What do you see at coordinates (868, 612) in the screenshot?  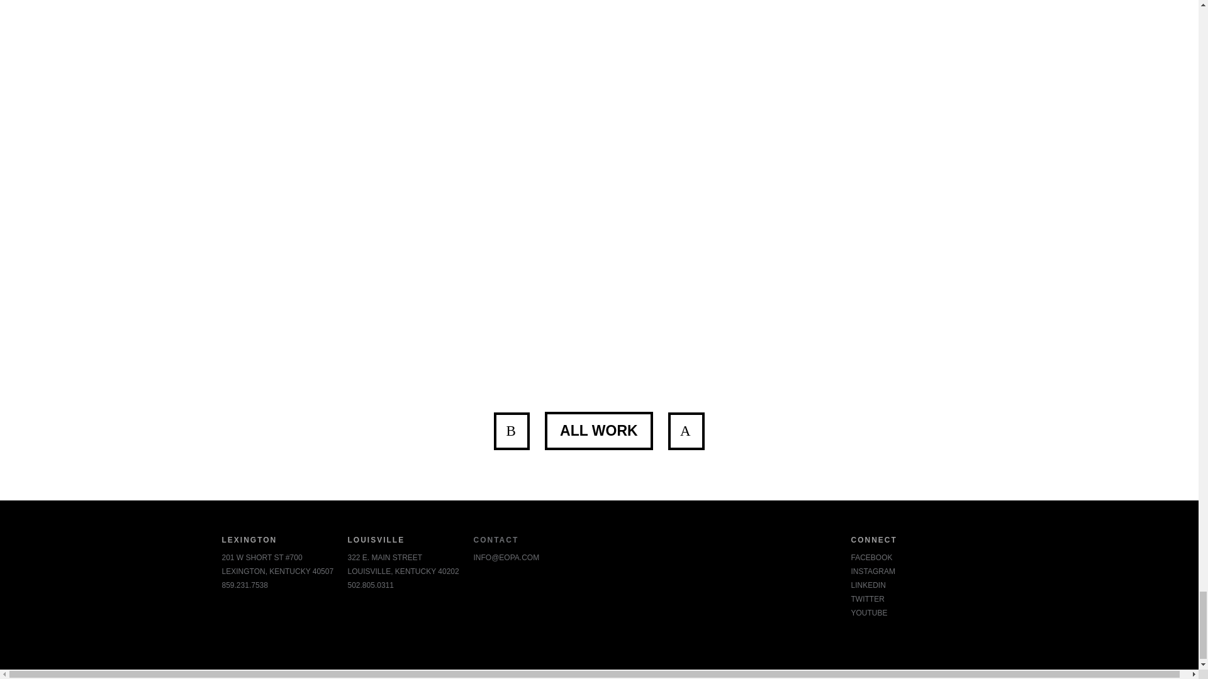 I see `YOUTUBE` at bounding box center [868, 612].